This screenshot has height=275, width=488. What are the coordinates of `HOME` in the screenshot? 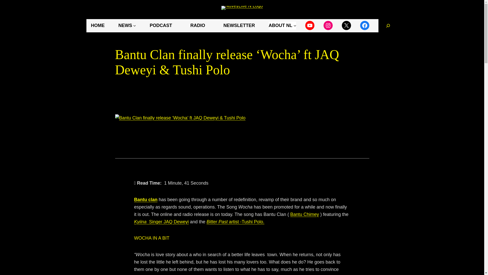 It's located at (98, 25).